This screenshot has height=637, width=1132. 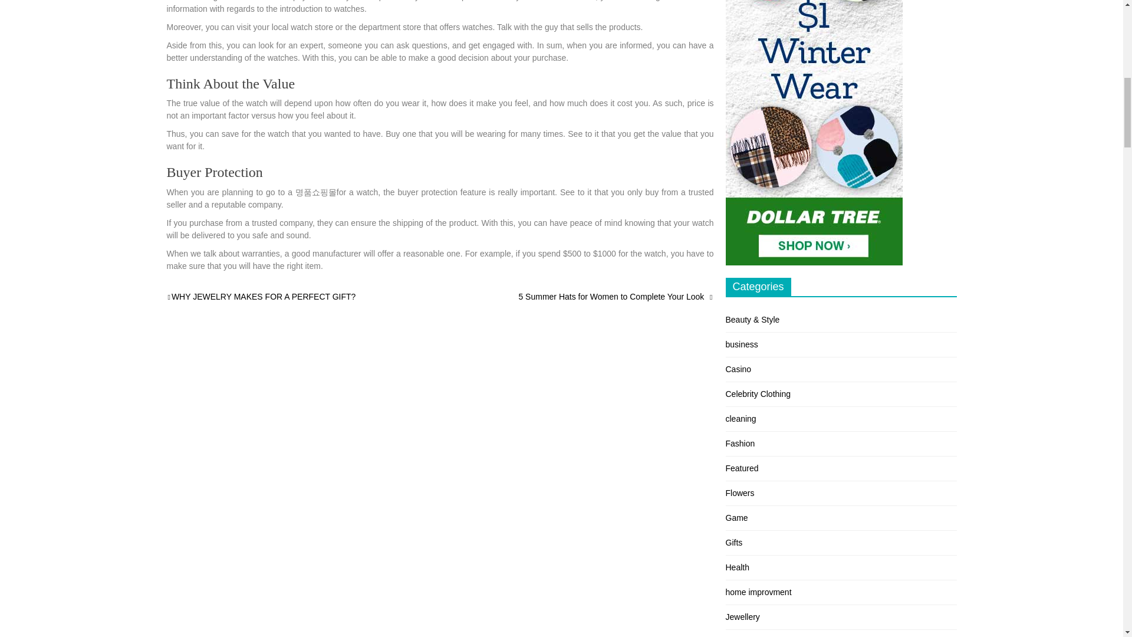 I want to click on business, so click(x=741, y=344).